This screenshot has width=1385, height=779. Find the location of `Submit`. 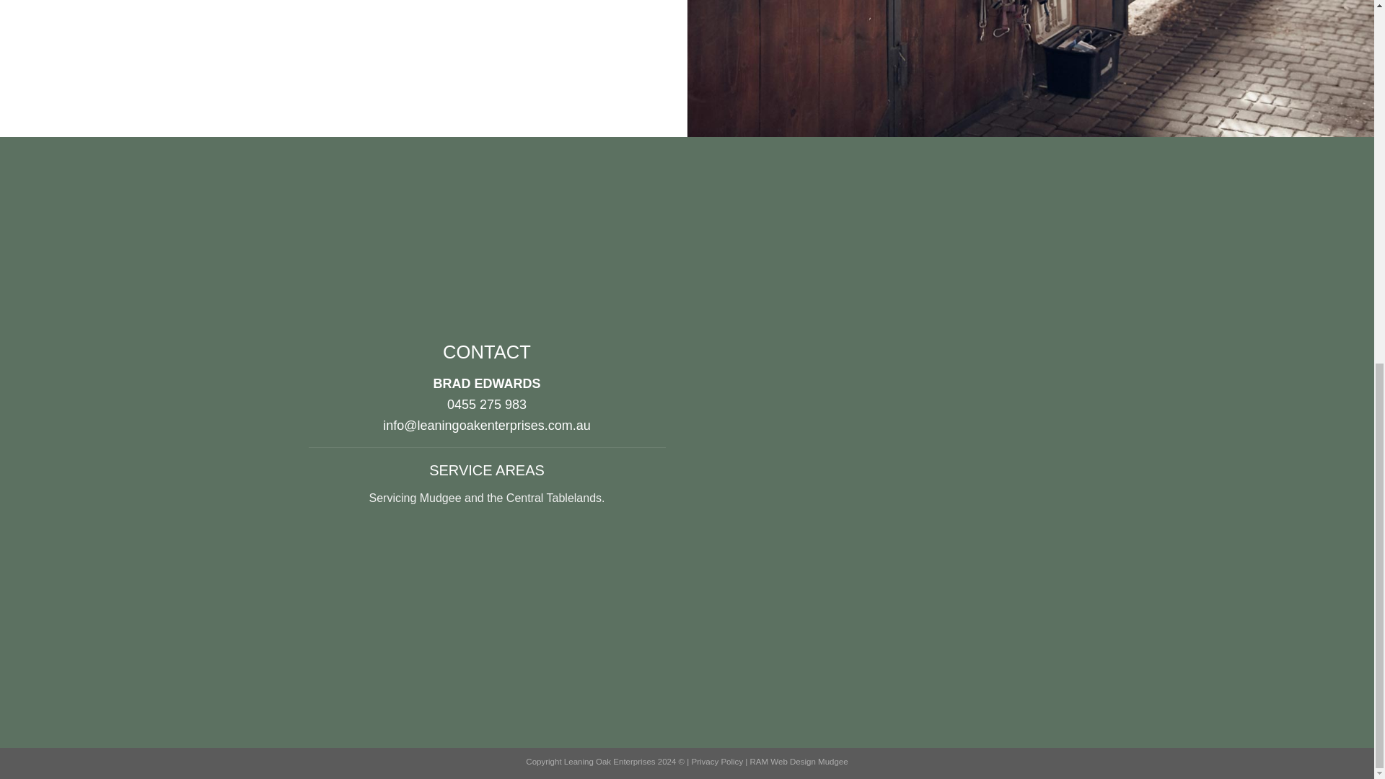

Submit is located at coordinates (923, 570).